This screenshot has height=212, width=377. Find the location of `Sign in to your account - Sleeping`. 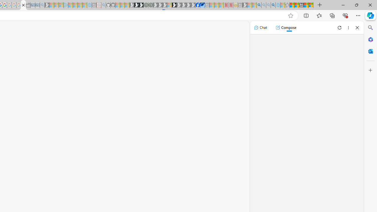

Sign in to your account - Sleeping is located at coordinates (169, 5).